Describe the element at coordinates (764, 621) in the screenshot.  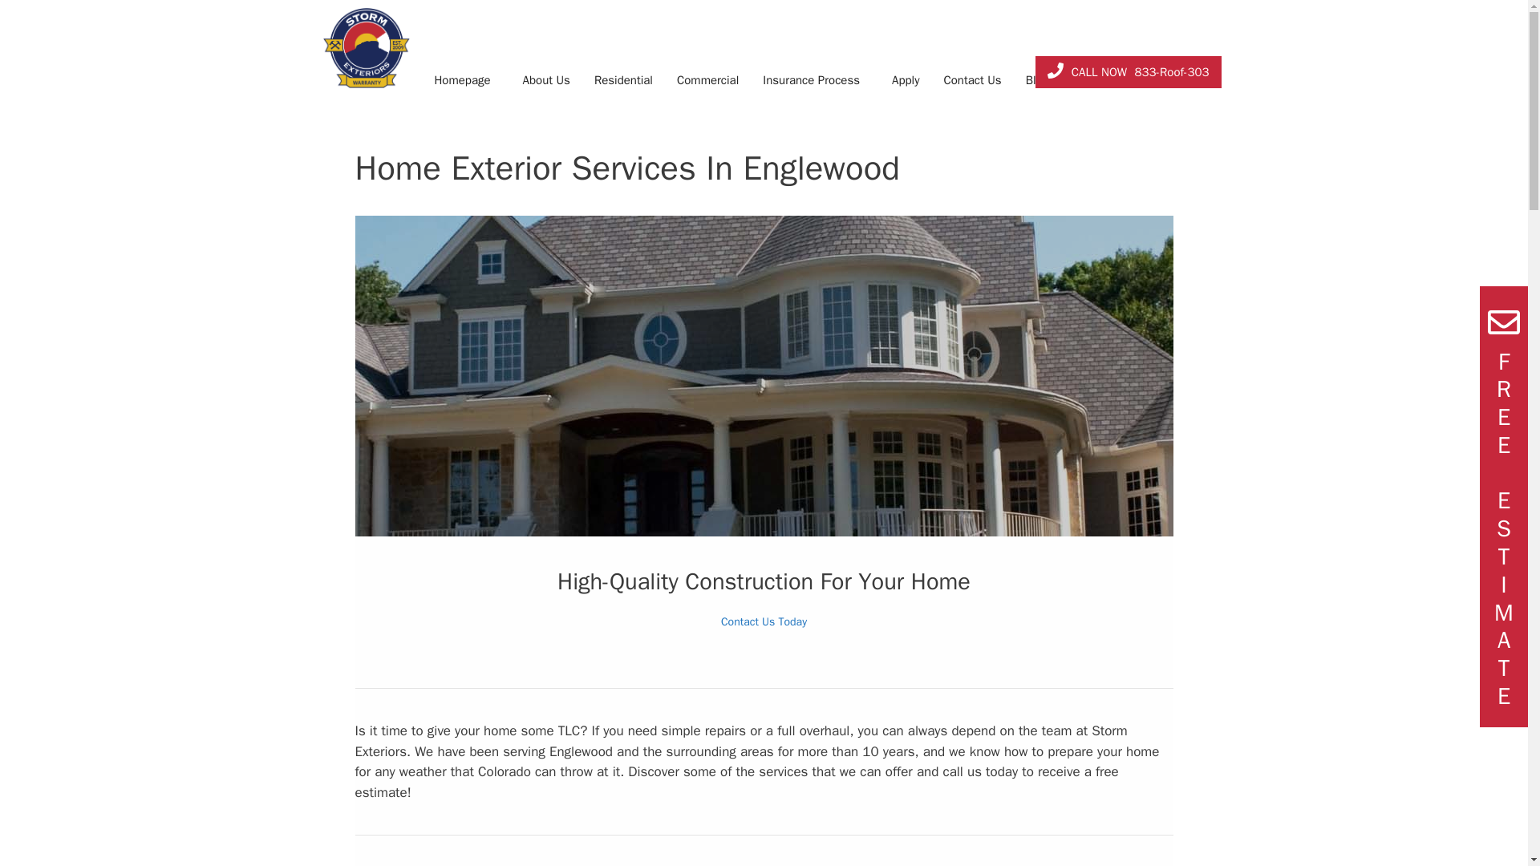
I see `Contact Us Today` at that location.